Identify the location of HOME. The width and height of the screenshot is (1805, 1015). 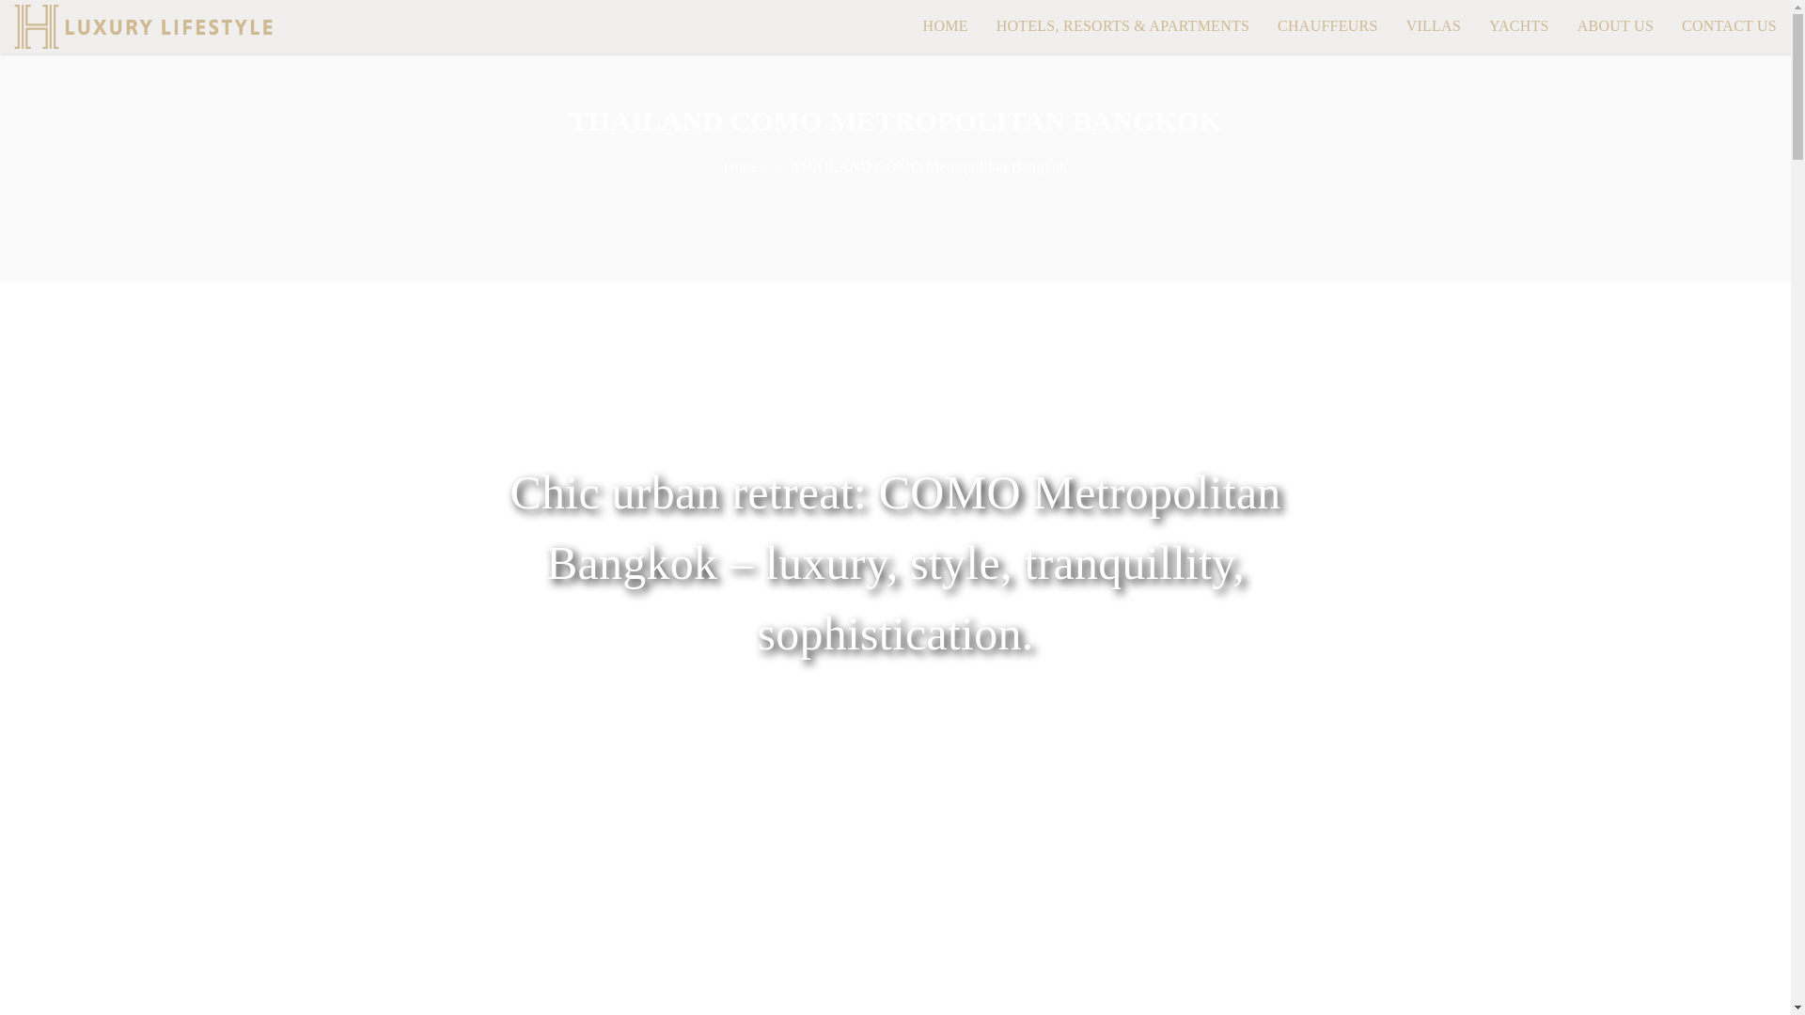
(945, 26).